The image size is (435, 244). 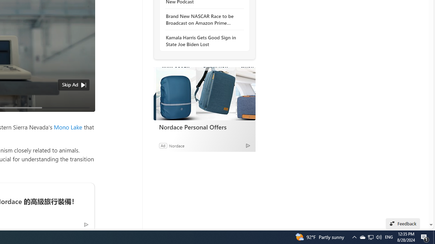 I want to click on Skip Ad, so click(x=70, y=84).